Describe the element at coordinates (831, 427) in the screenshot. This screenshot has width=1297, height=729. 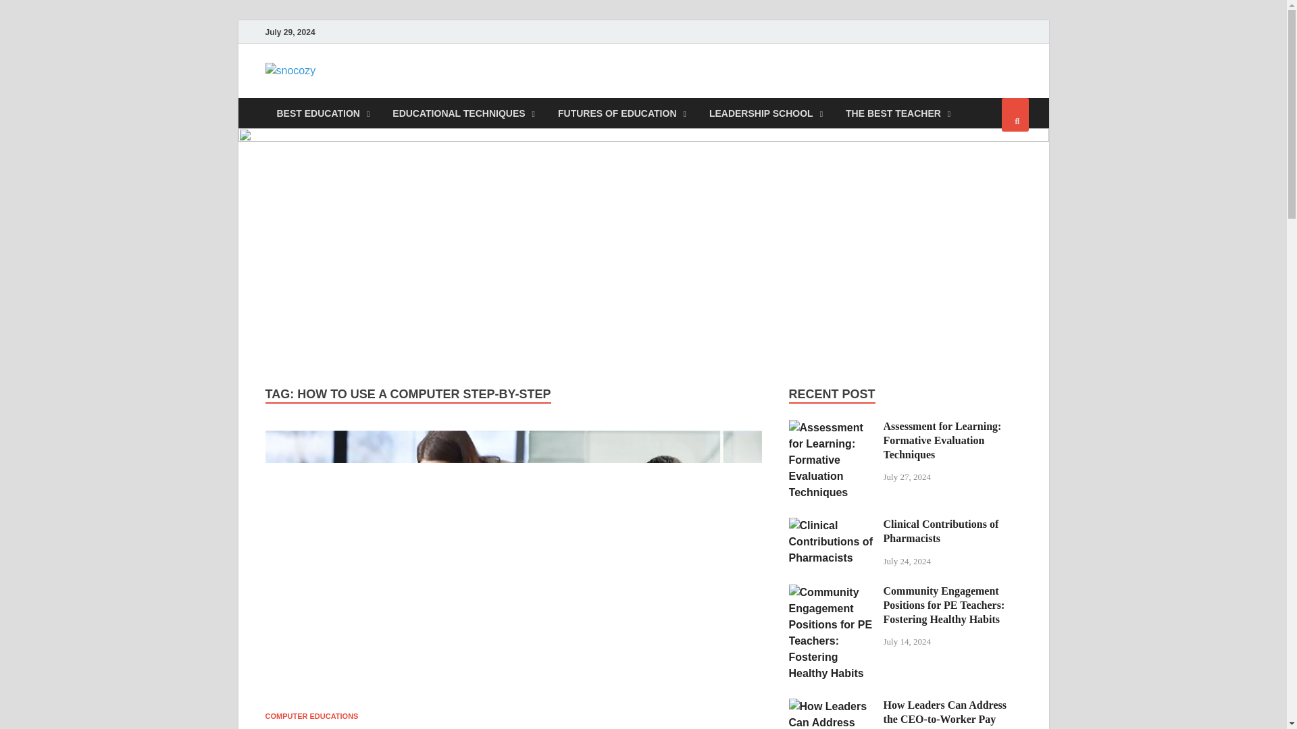
I see `Assessment for Learning: Formative Evaluation Techniques` at that location.